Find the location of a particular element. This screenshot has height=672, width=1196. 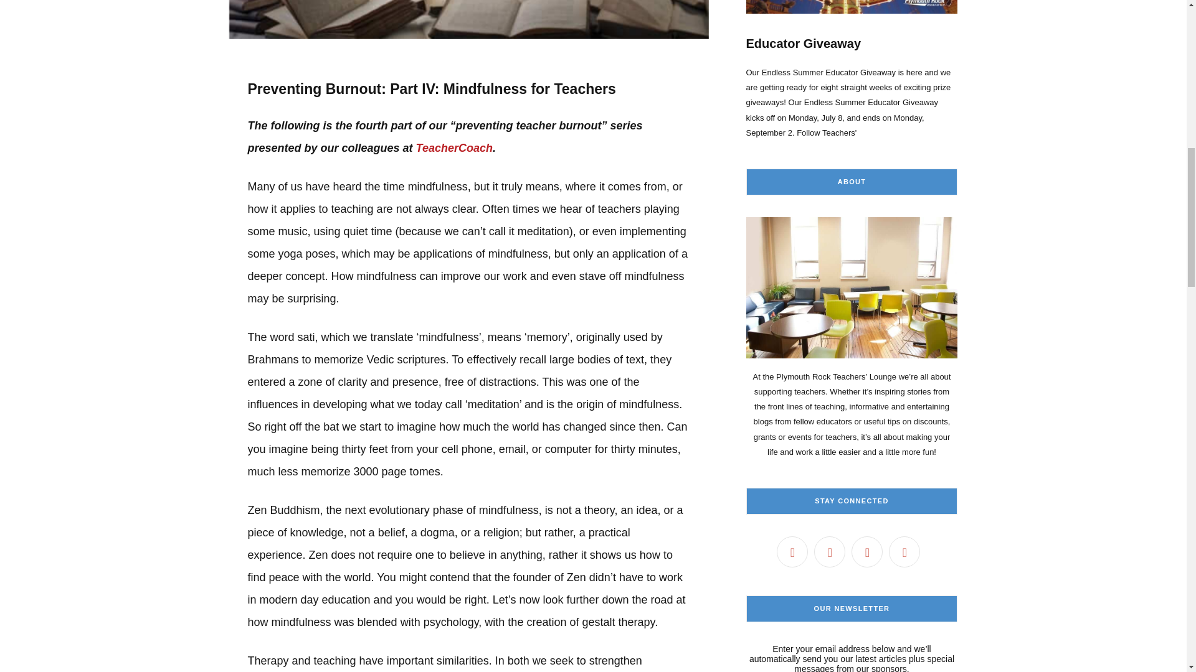

TeacherCoach is located at coordinates (455, 148).